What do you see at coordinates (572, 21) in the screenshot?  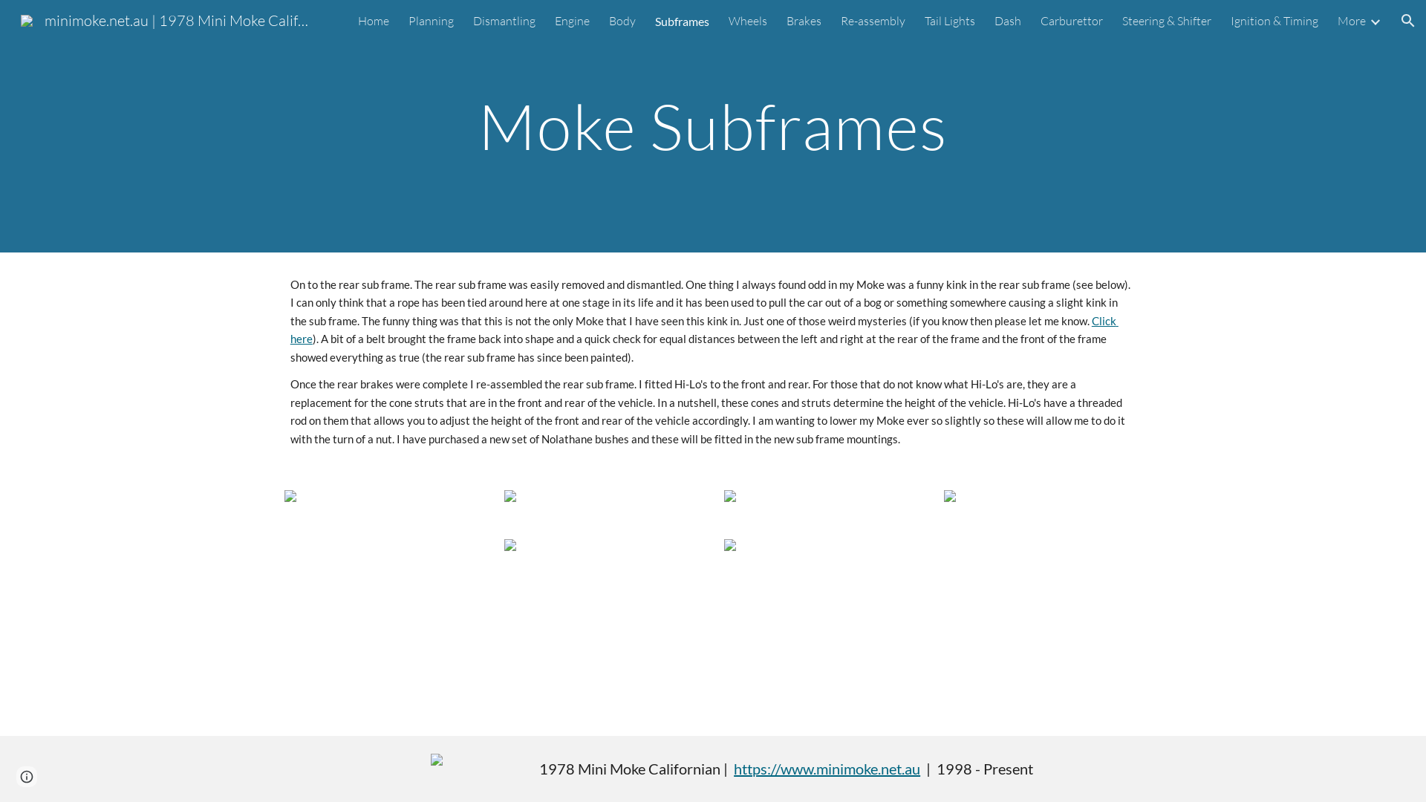 I see `Engine` at bounding box center [572, 21].